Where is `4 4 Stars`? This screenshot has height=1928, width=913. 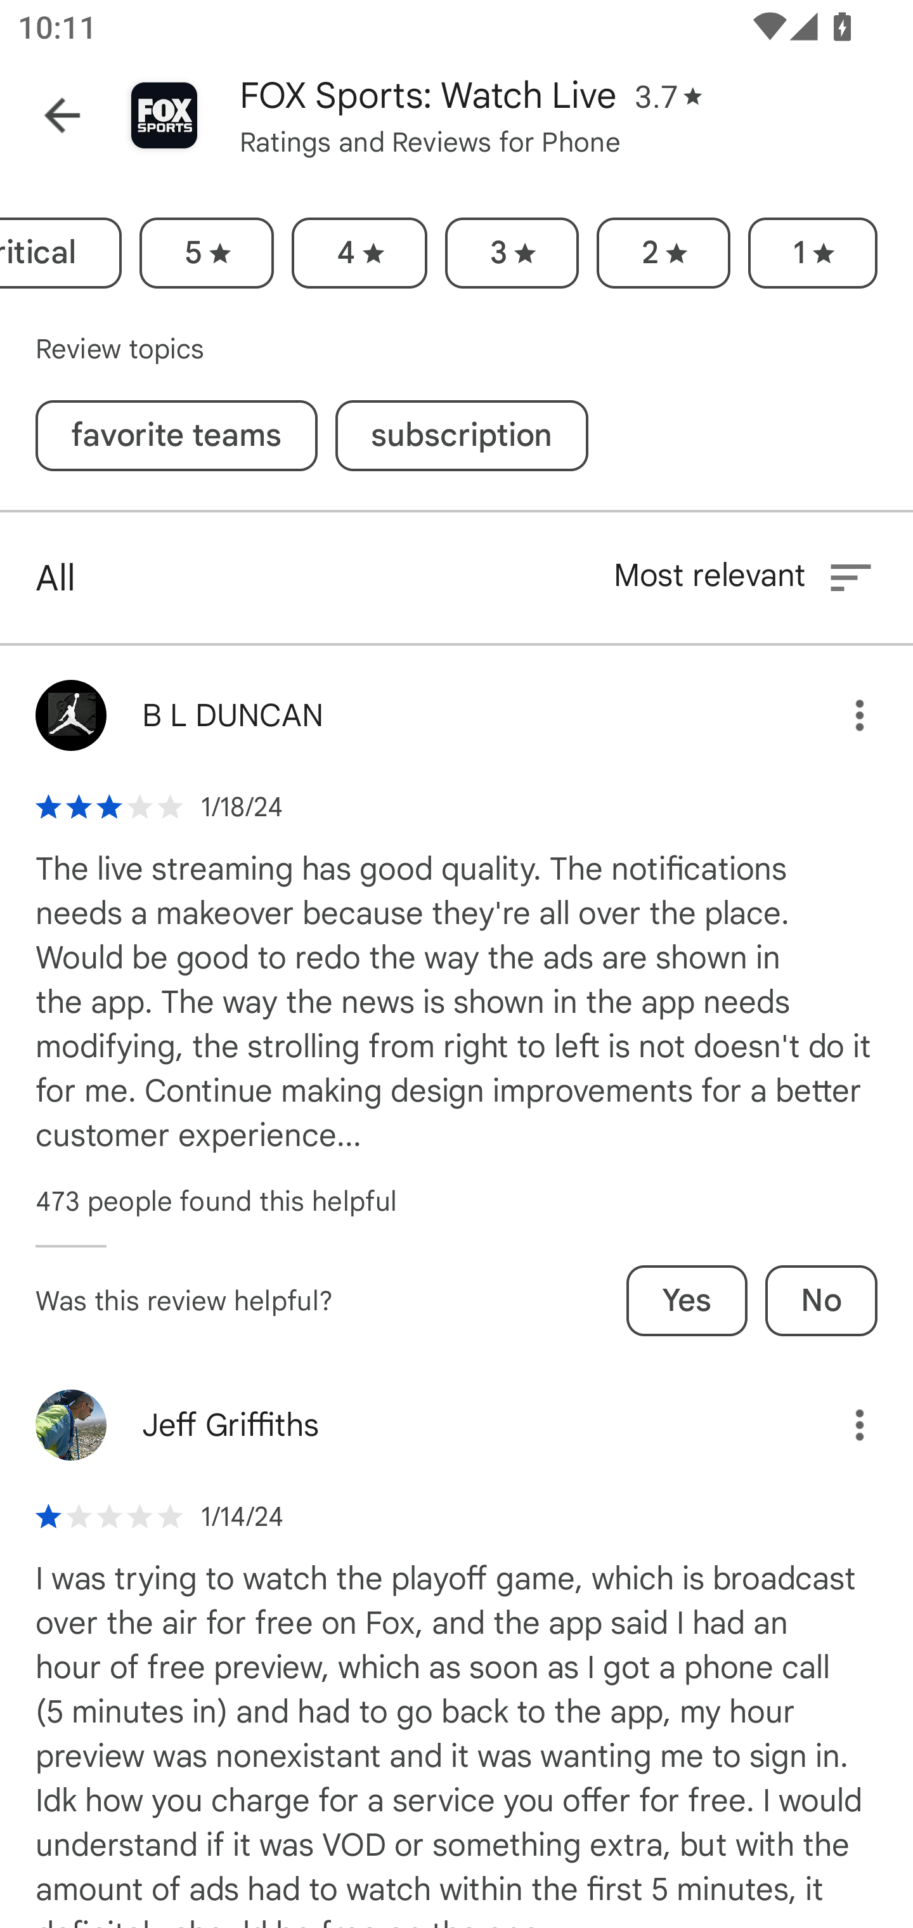 4 4 Stars is located at coordinates (359, 254).